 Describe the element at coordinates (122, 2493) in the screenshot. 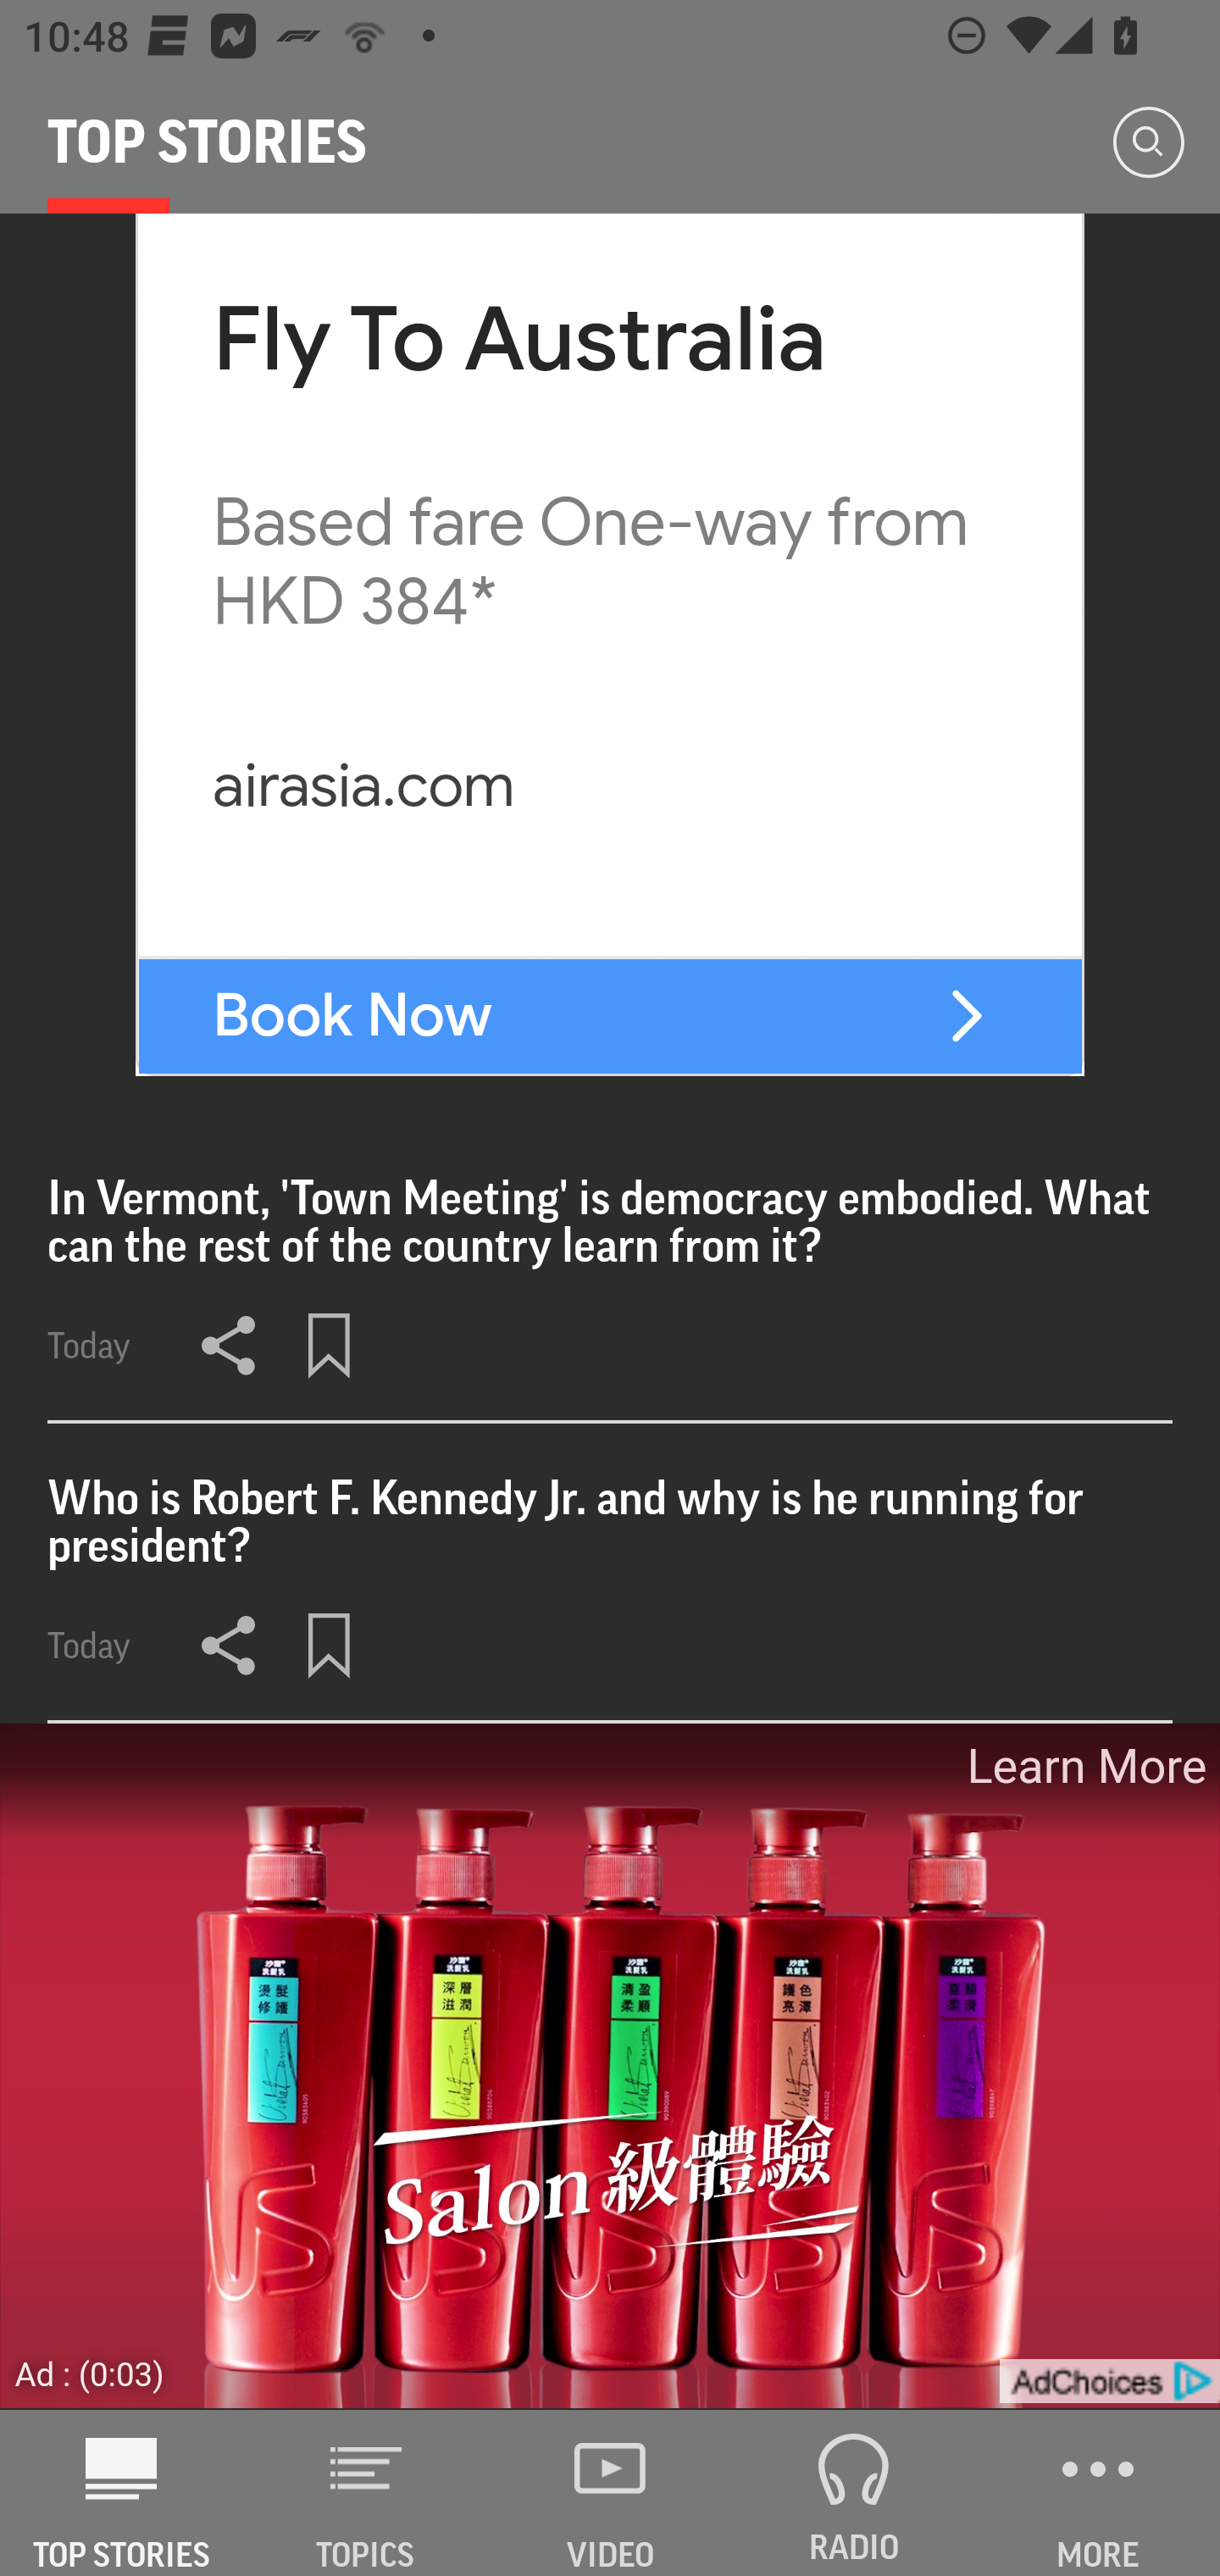

I see `AP News TOP STORIES` at that location.